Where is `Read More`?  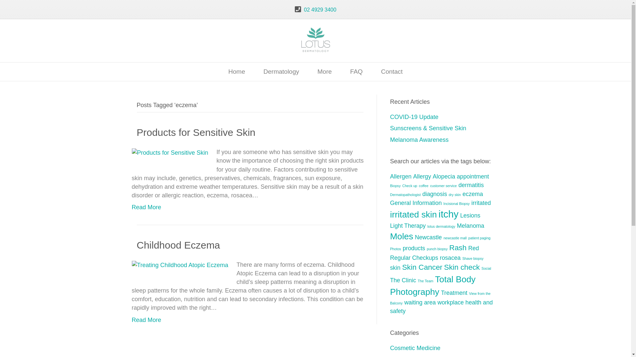 Read More is located at coordinates (146, 320).